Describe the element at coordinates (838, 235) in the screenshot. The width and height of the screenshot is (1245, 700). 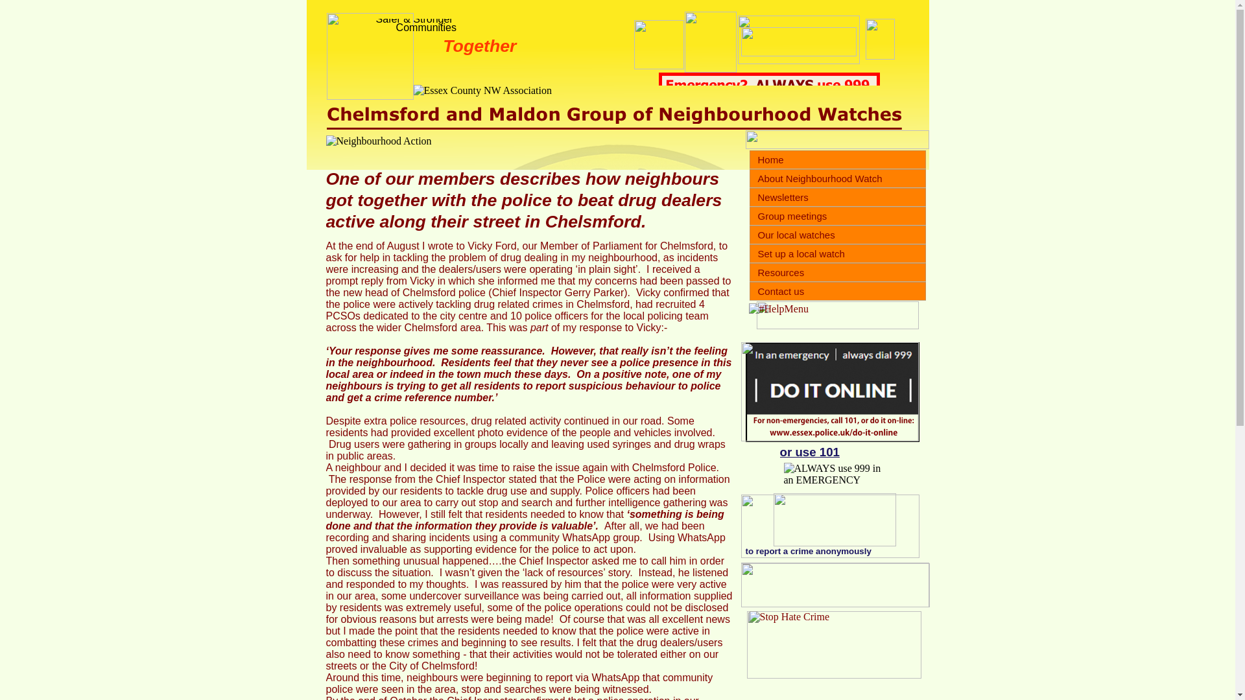
I see `Our local watches` at that location.